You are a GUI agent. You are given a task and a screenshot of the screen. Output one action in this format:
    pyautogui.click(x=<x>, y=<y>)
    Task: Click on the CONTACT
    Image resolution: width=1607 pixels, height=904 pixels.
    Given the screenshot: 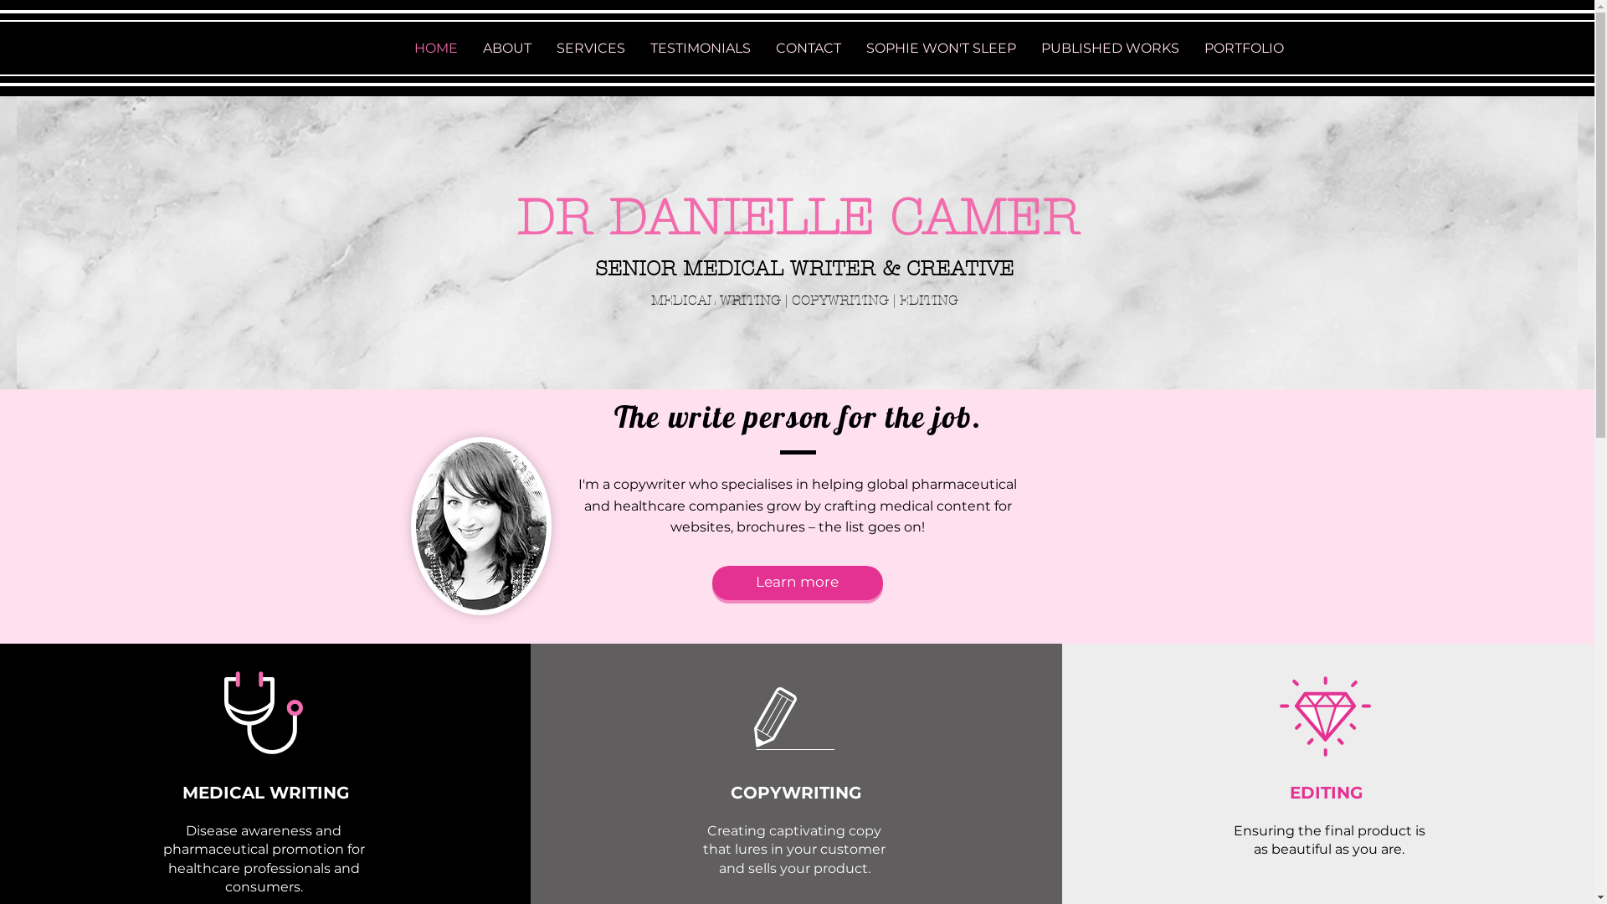 What is the action you would take?
    pyautogui.click(x=809, y=49)
    